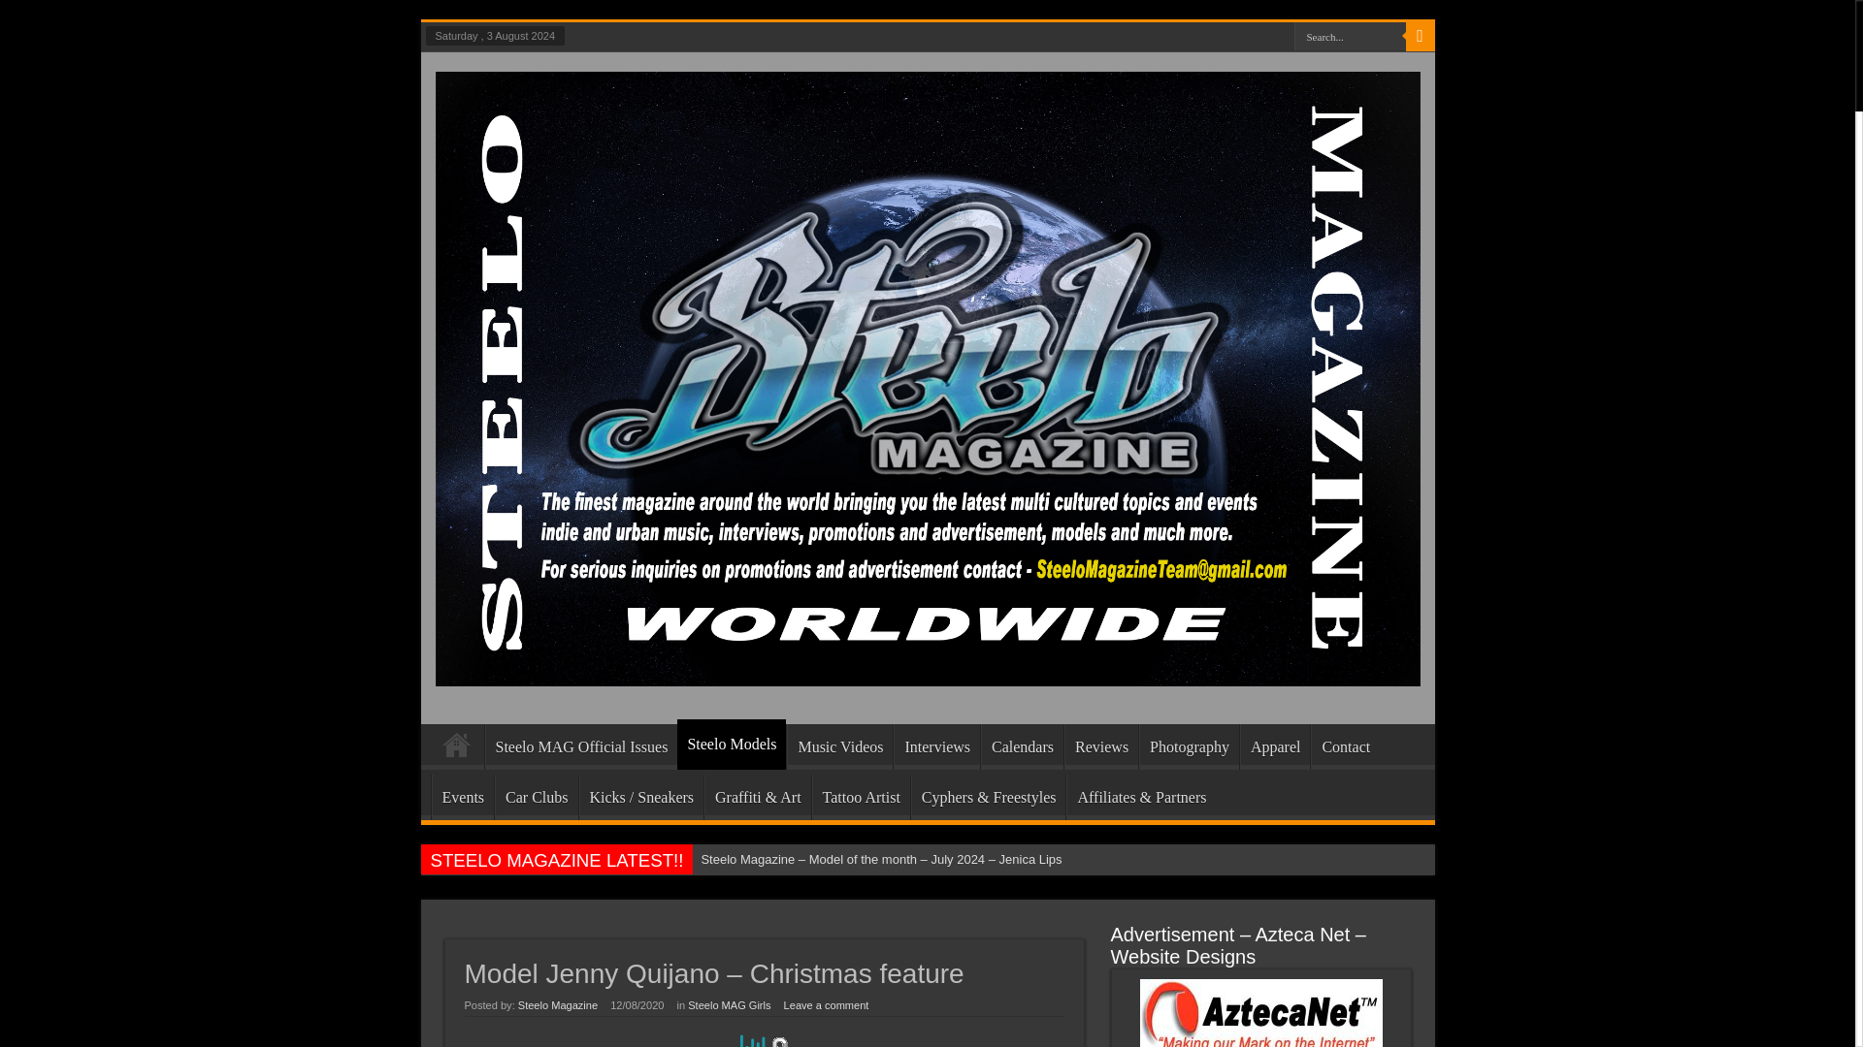  Describe the element at coordinates (1023, 746) in the screenshot. I see `Calendars` at that location.